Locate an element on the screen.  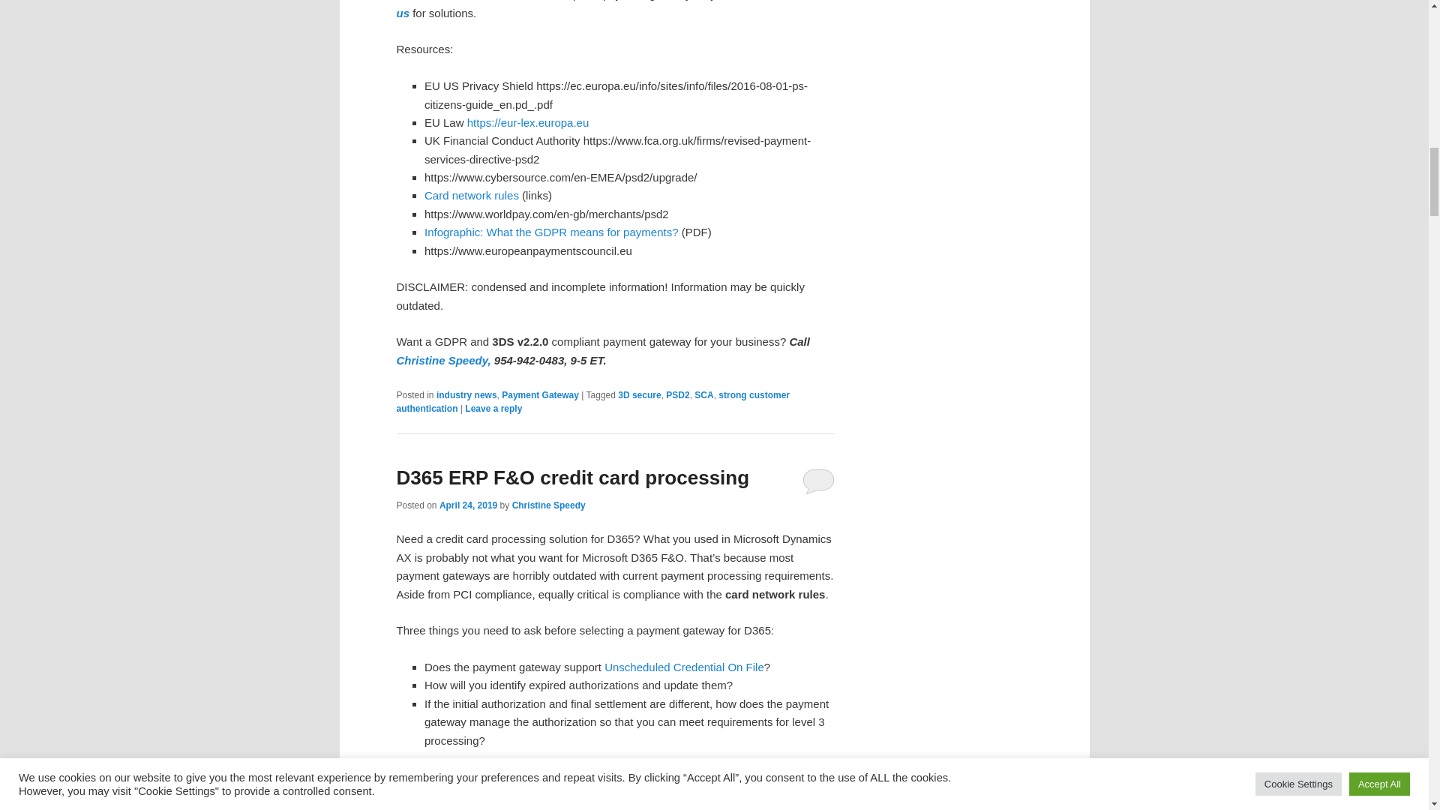
10:42 am is located at coordinates (468, 505).